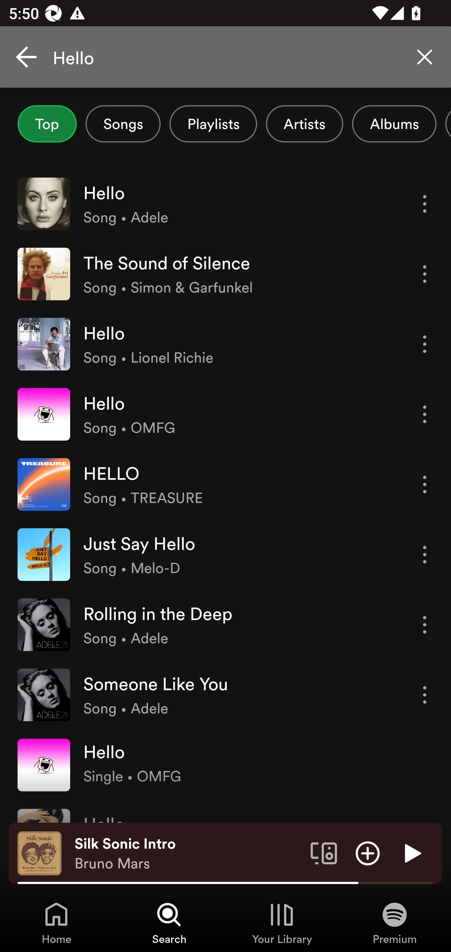 This screenshot has height=952, width=451. What do you see at coordinates (47, 124) in the screenshot?
I see `Top` at bounding box center [47, 124].